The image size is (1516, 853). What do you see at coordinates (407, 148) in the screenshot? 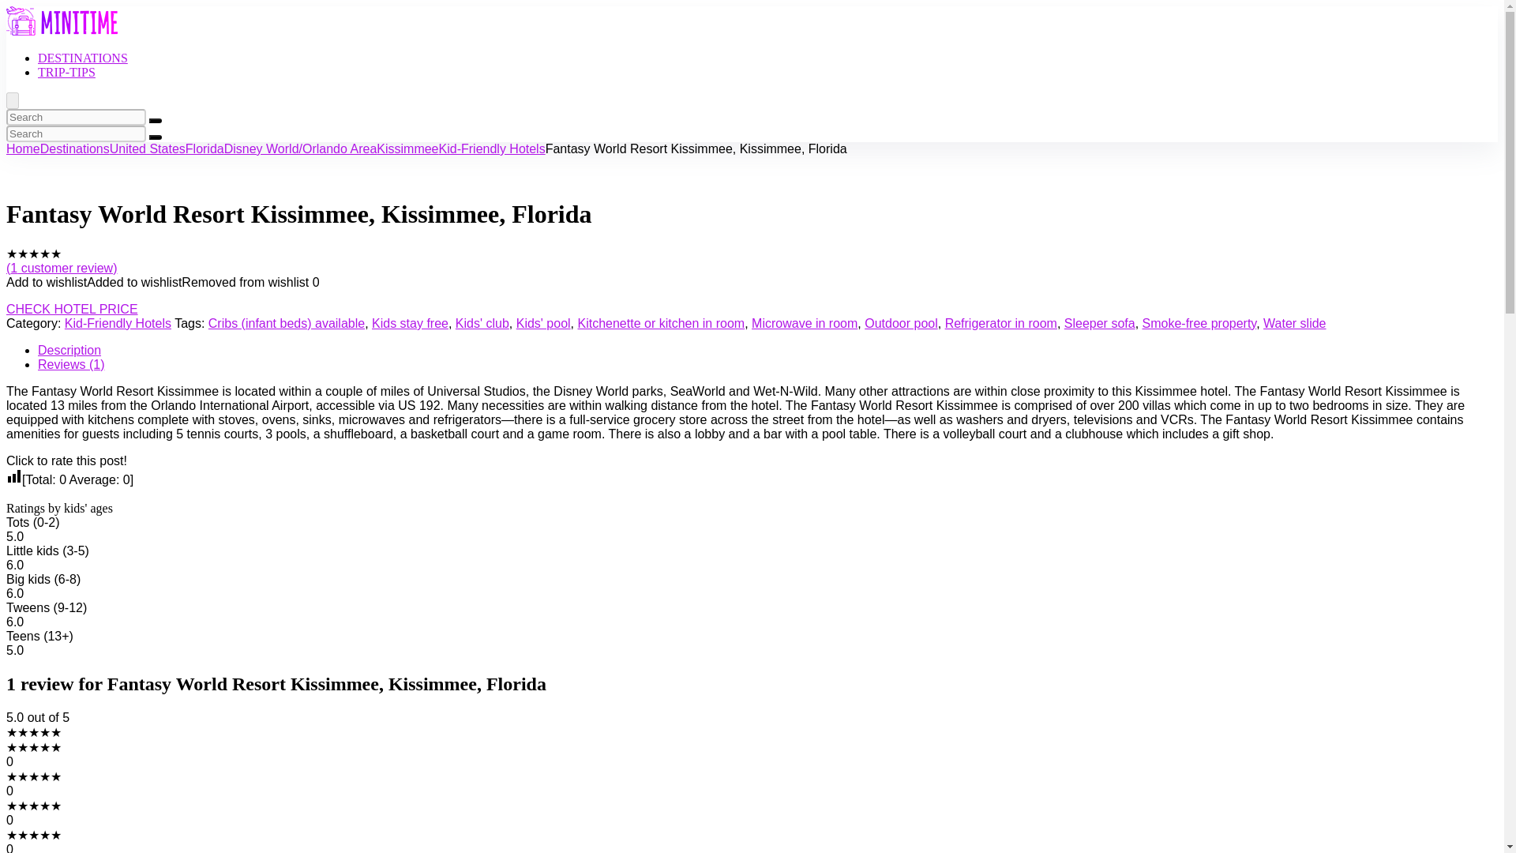
I see `Kissimmee` at bounding box center [407, 148].